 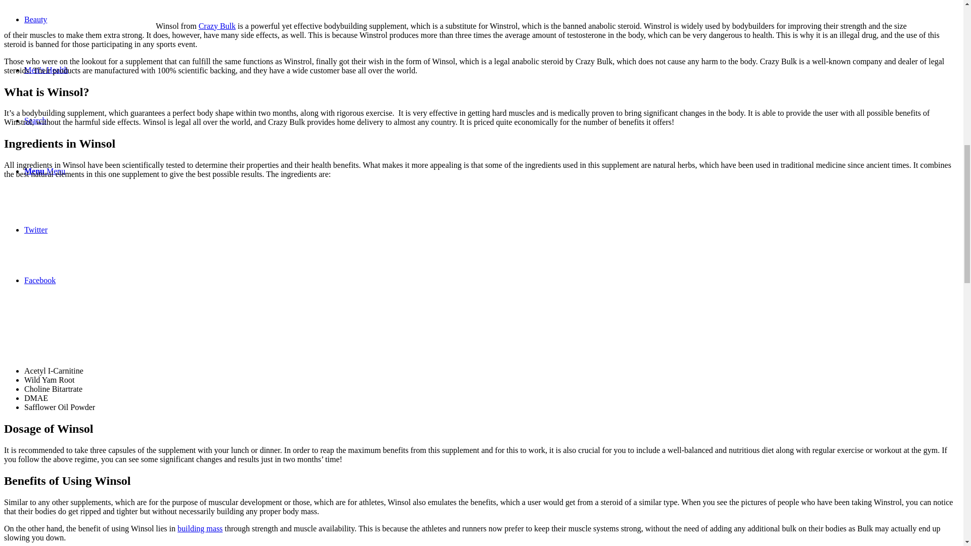 What do you see at coordinates (35, 120) in the screenshot?
I see `Search` at bounding box center [35, 120].